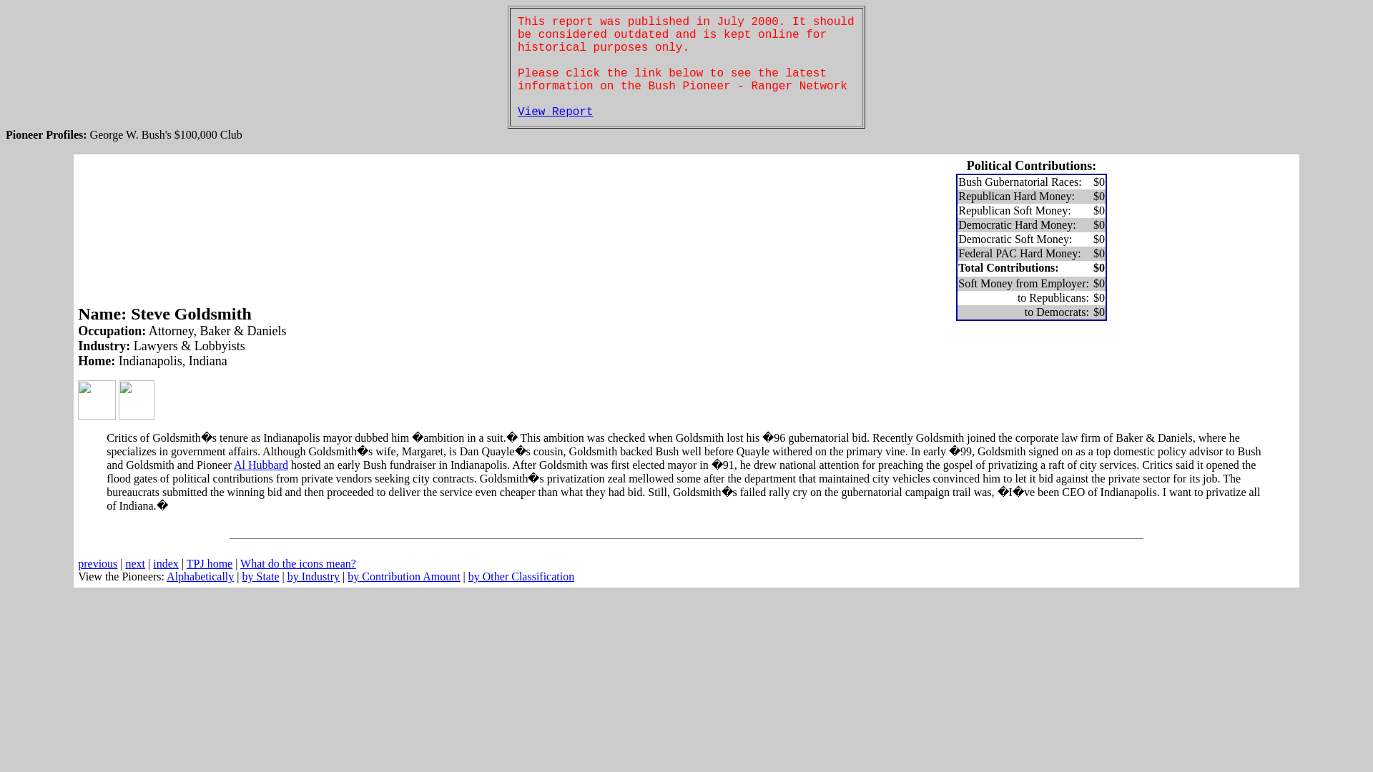 The width and height of the screenshot is (1373, 772). What do you see at coordinates (200, 576) in the screenshot?
I see `Alphabetically` at bounding box center [200, 576].